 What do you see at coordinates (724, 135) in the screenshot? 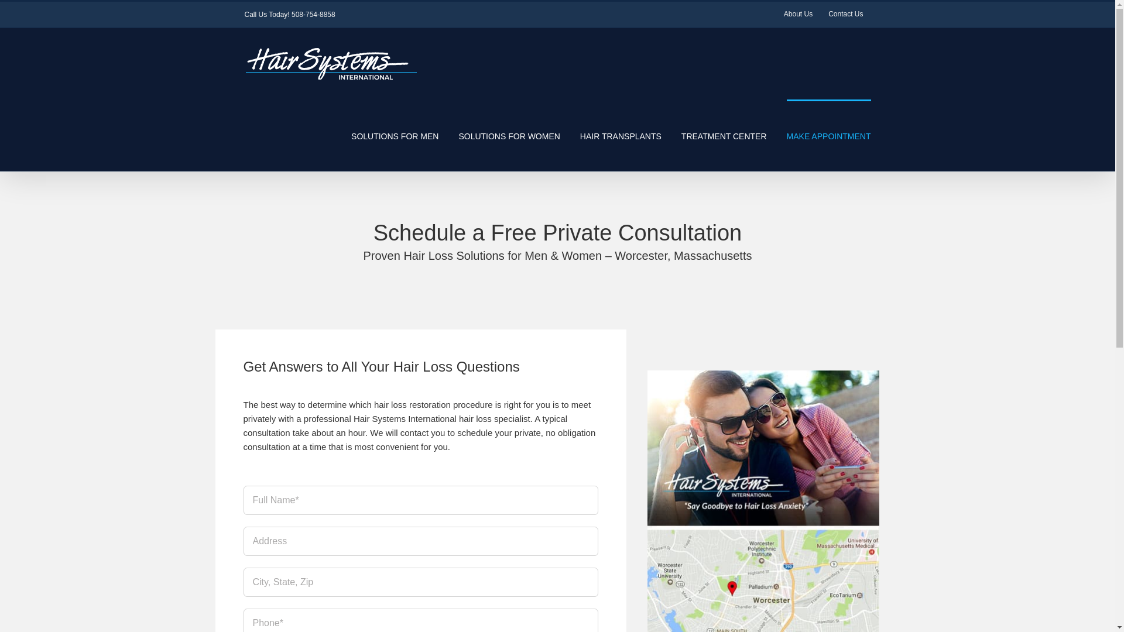
I see `TREATMENT CENTER` at bounding box center [724, 135].